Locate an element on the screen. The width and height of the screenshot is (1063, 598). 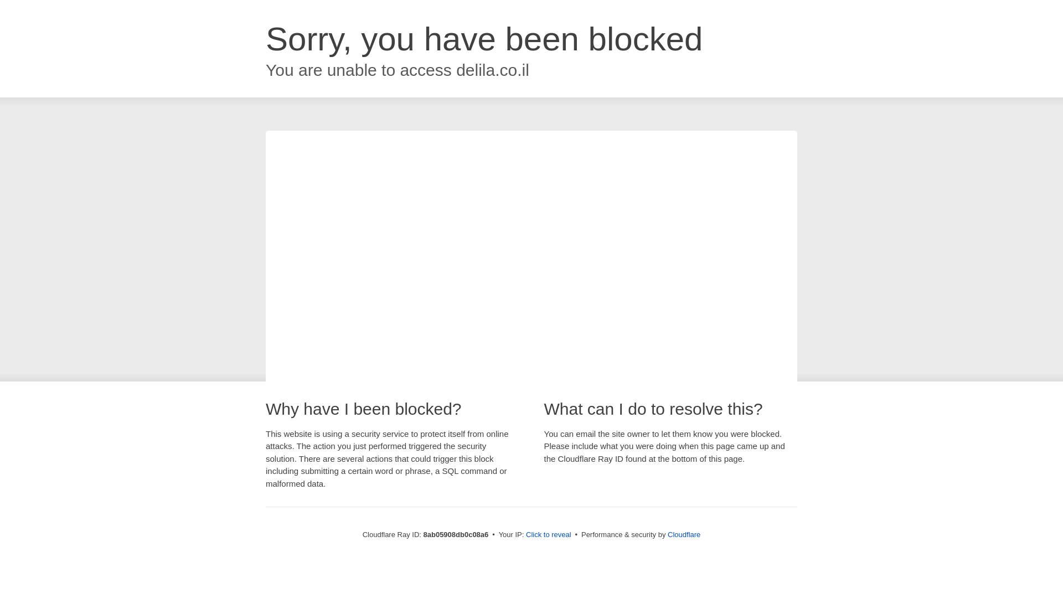
Click to reveal is located at coordinates (549, 535).